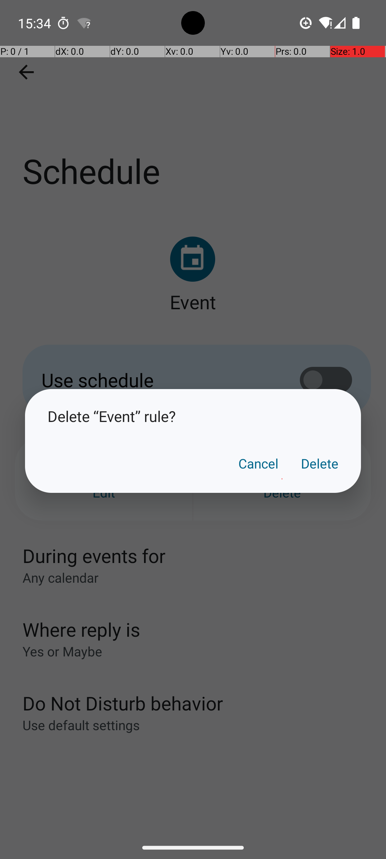 The image size is (386, 859). I want to click on Delete “Event” rule?, so click(193, 416).